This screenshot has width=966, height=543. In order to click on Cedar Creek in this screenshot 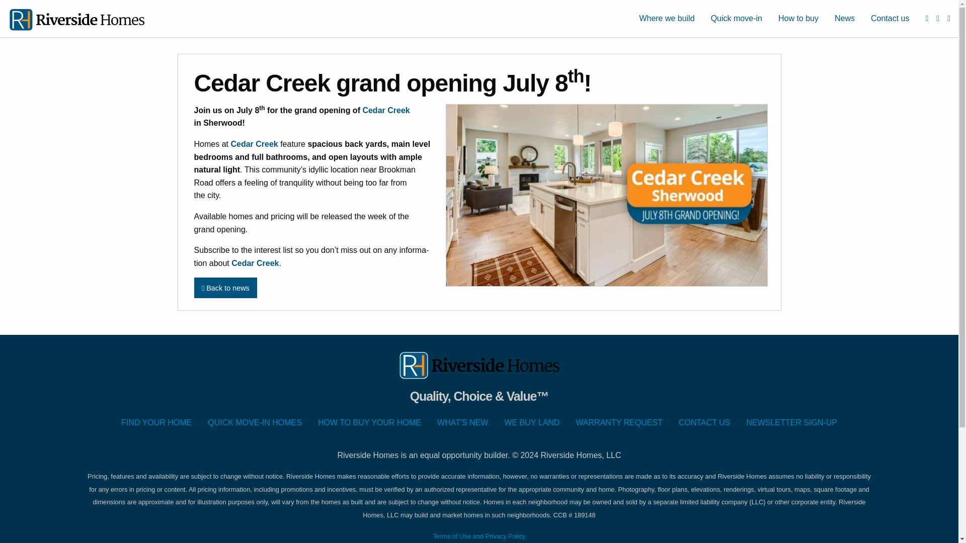, I will do `click(254, 144)`.